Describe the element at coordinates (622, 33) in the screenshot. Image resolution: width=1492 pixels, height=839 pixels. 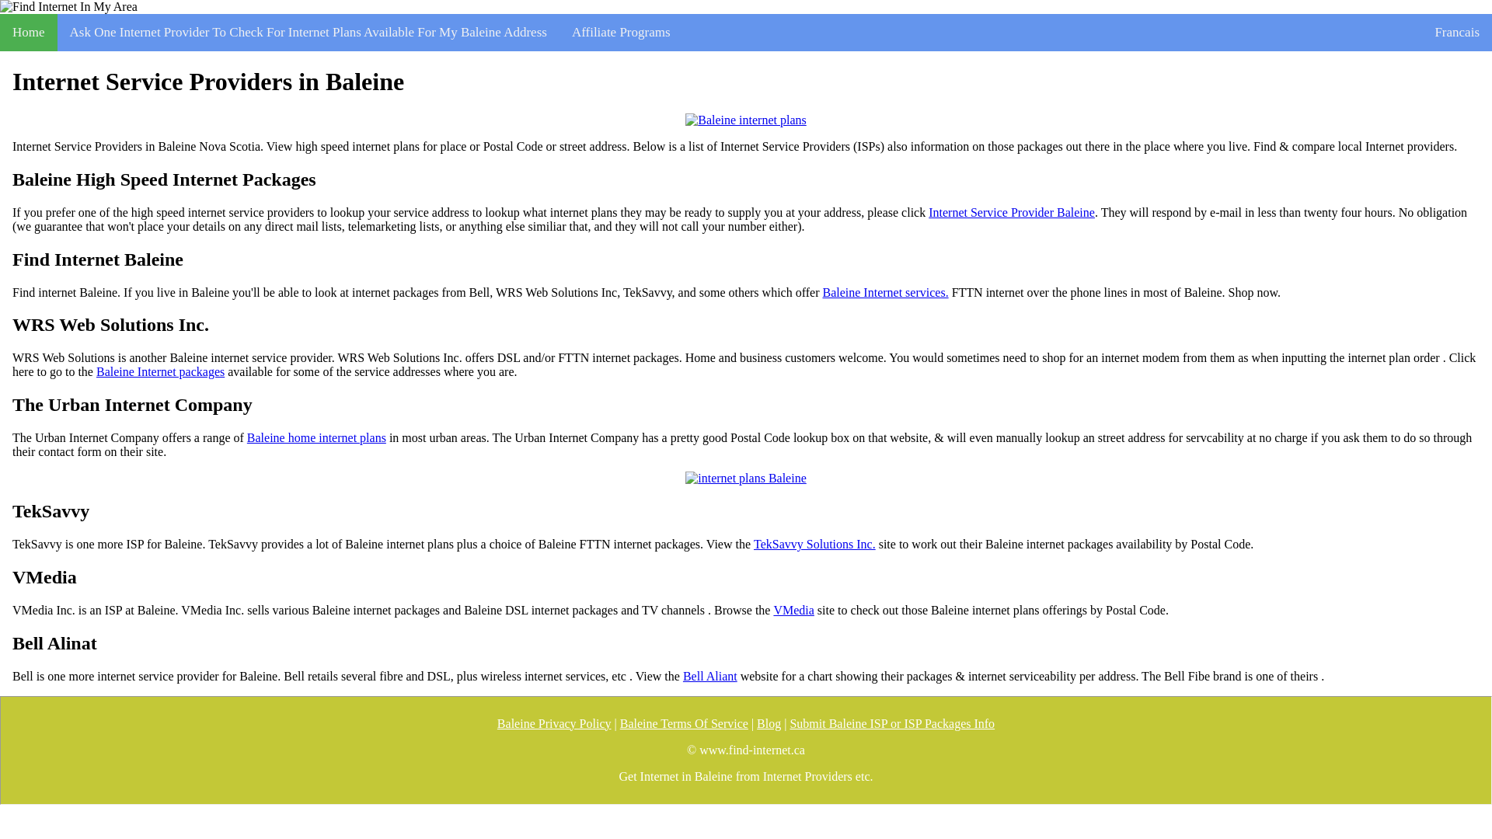
I see `Affiliate Programs` at that location.